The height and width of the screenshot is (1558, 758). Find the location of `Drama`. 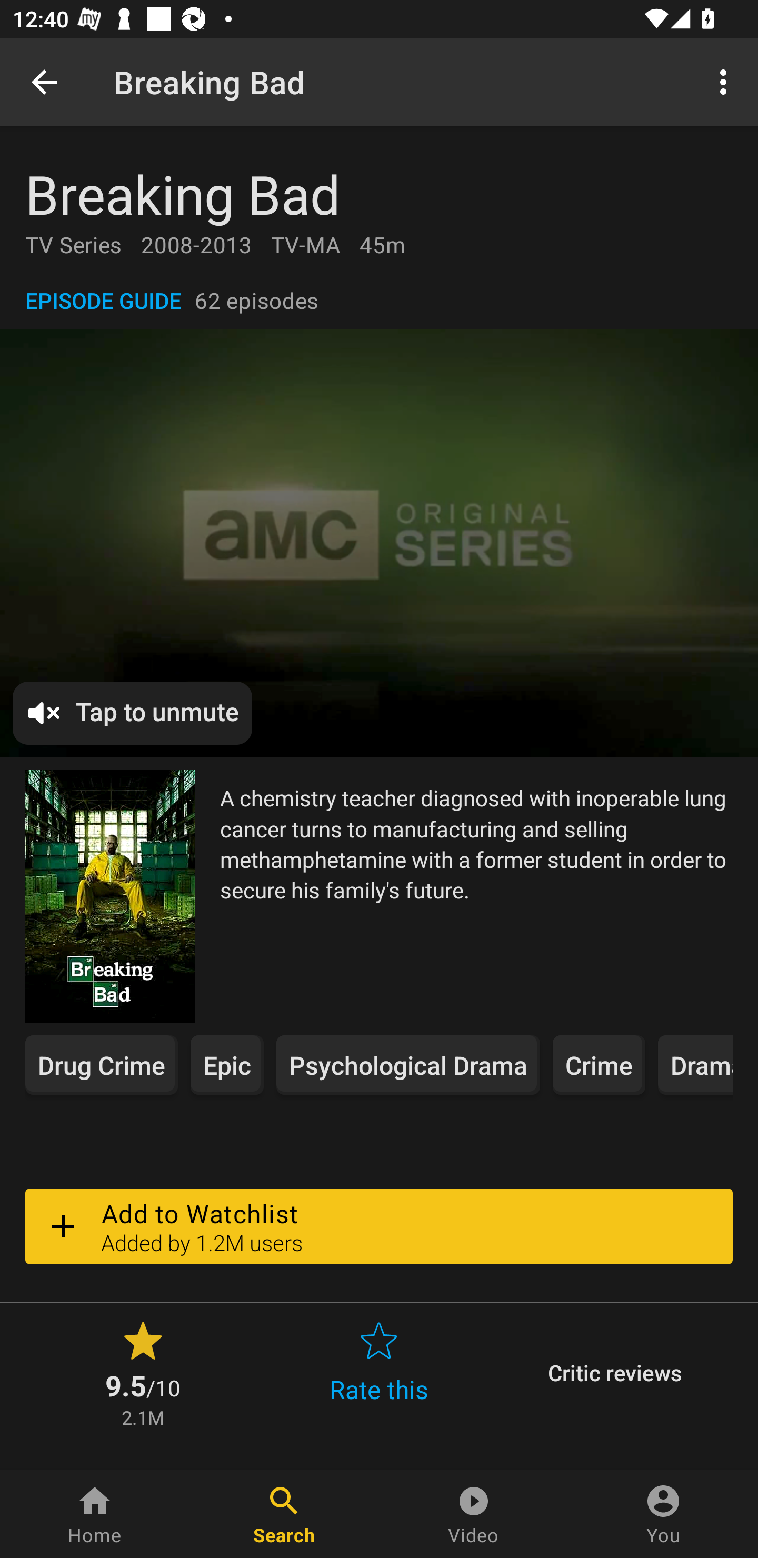

Drama is located at coordinates (695, 1065).